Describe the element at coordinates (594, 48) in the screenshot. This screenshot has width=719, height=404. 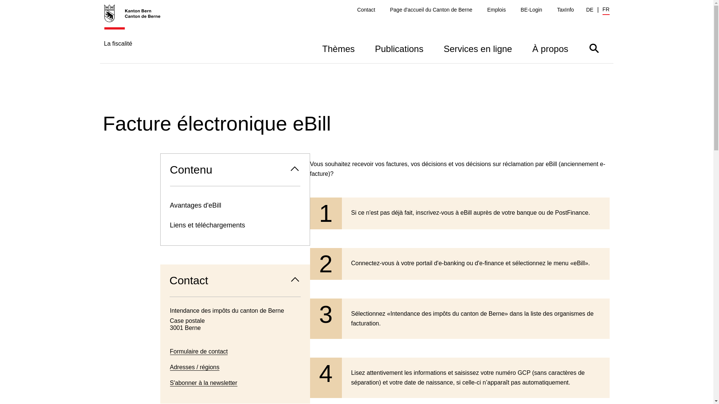
I see `Afficher/masquer la barre de recherche` at that location.